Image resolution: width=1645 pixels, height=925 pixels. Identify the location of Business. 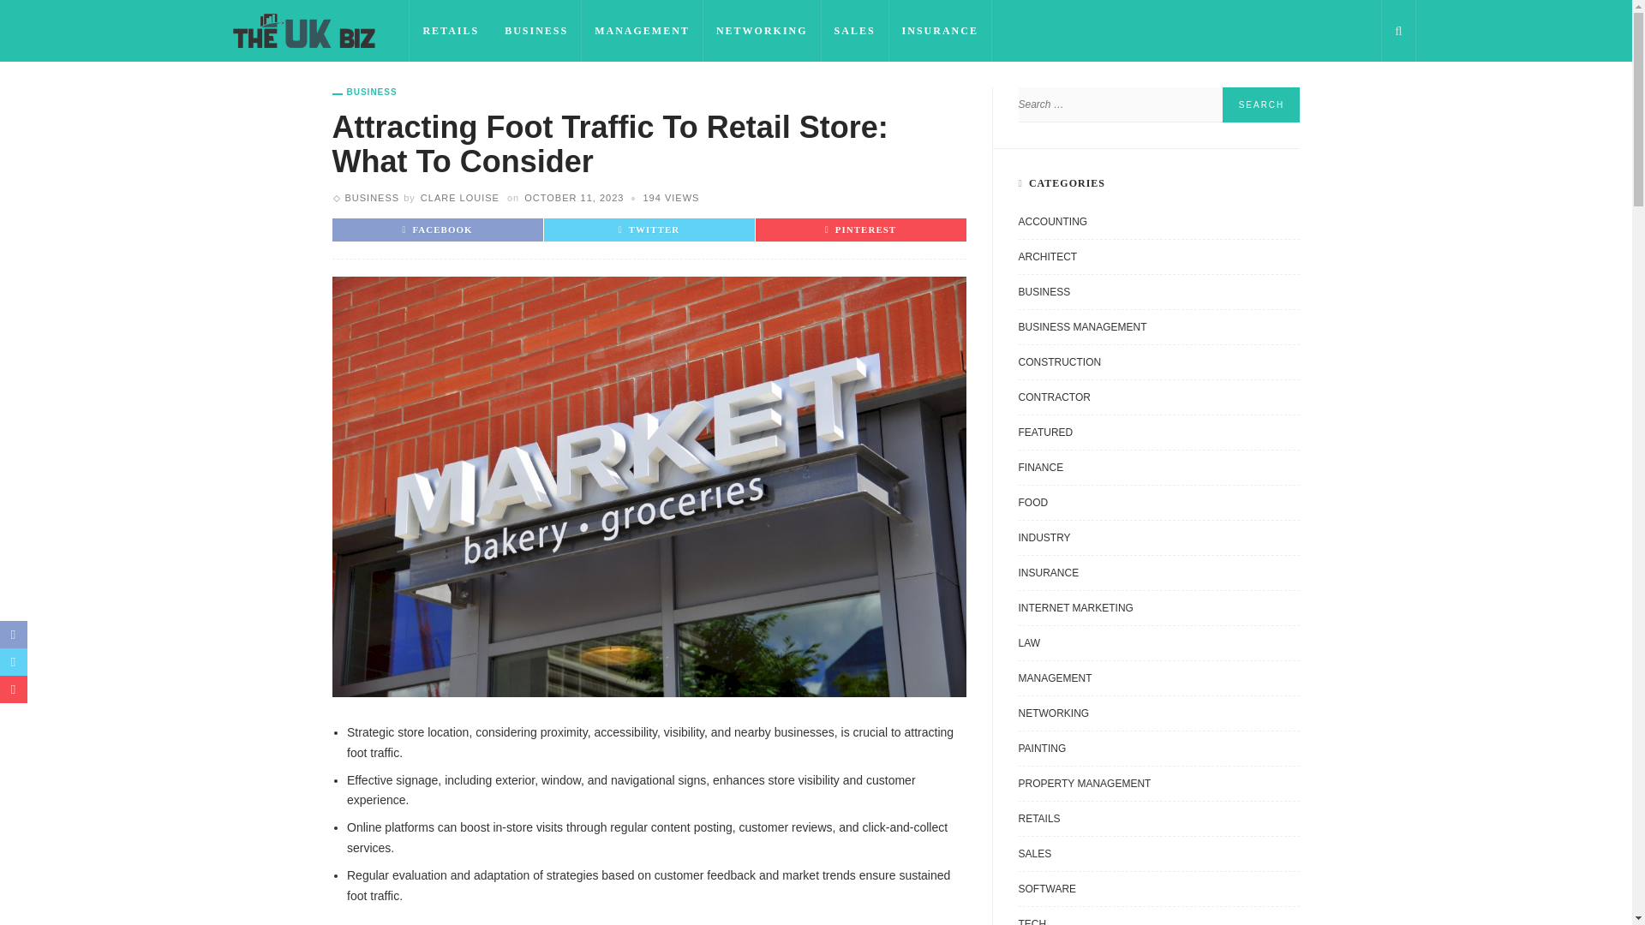
(372, 197).